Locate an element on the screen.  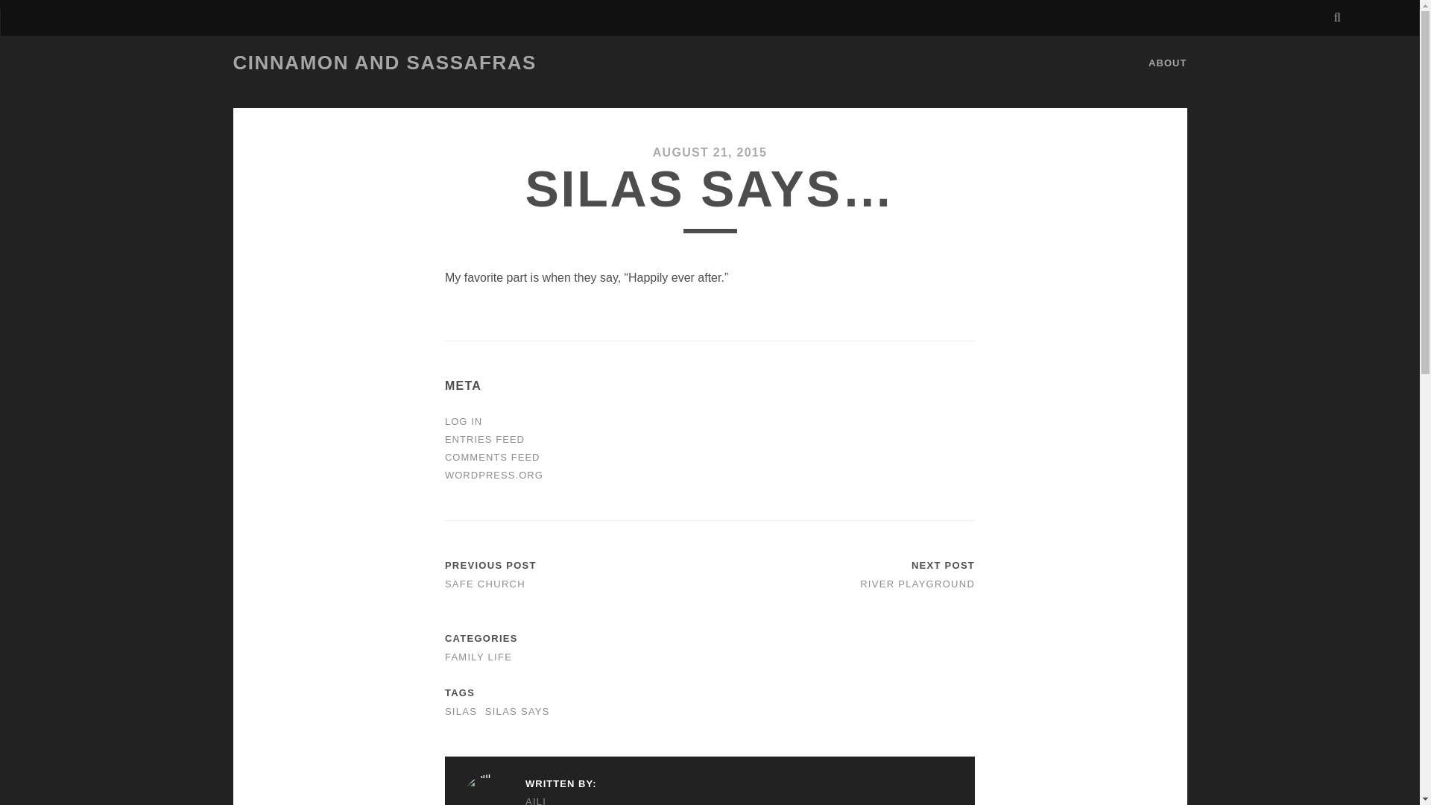
View all posts in Family Life is located at coordinates (478, 656).